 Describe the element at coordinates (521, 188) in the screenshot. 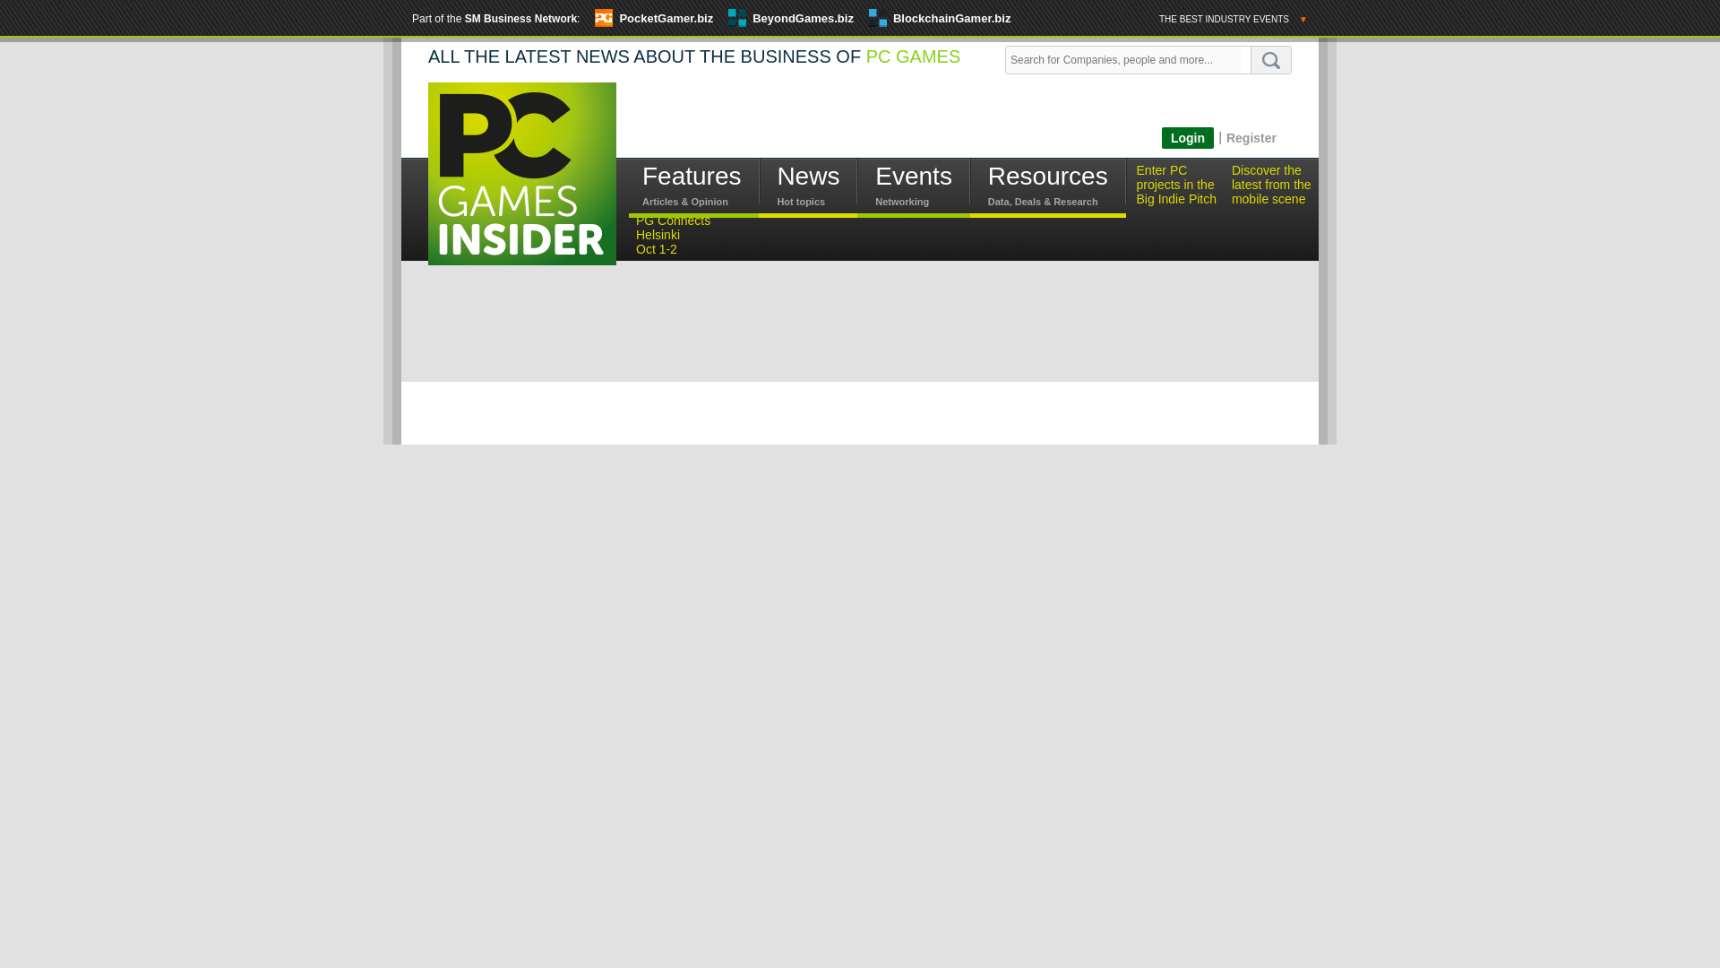

I see `PC Games Insider` at that location.